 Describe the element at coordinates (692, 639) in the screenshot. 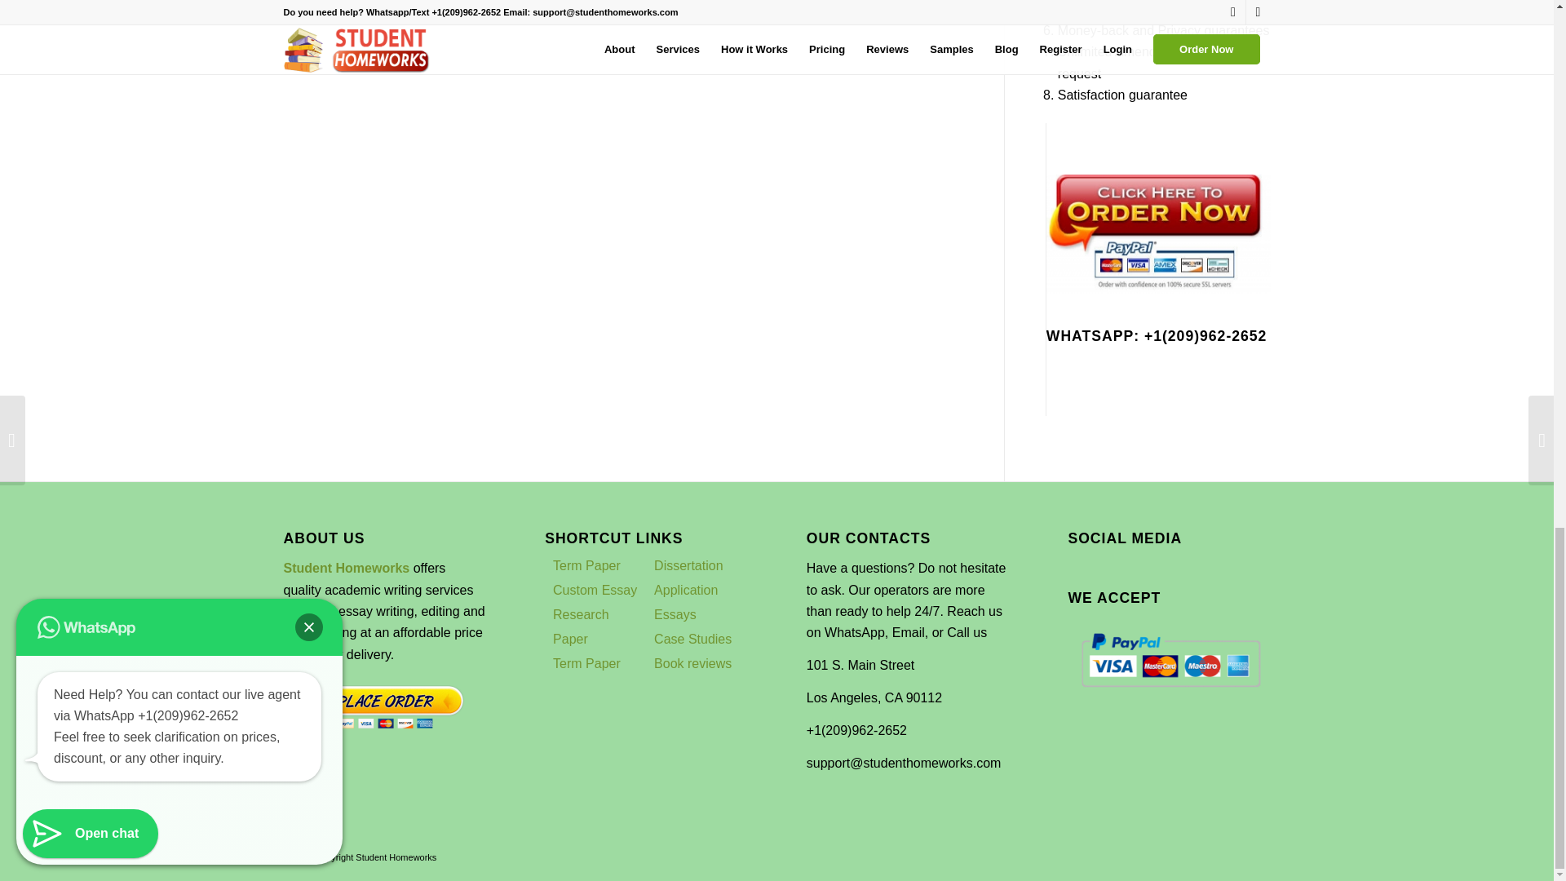

I see `Case Studies` at that location.